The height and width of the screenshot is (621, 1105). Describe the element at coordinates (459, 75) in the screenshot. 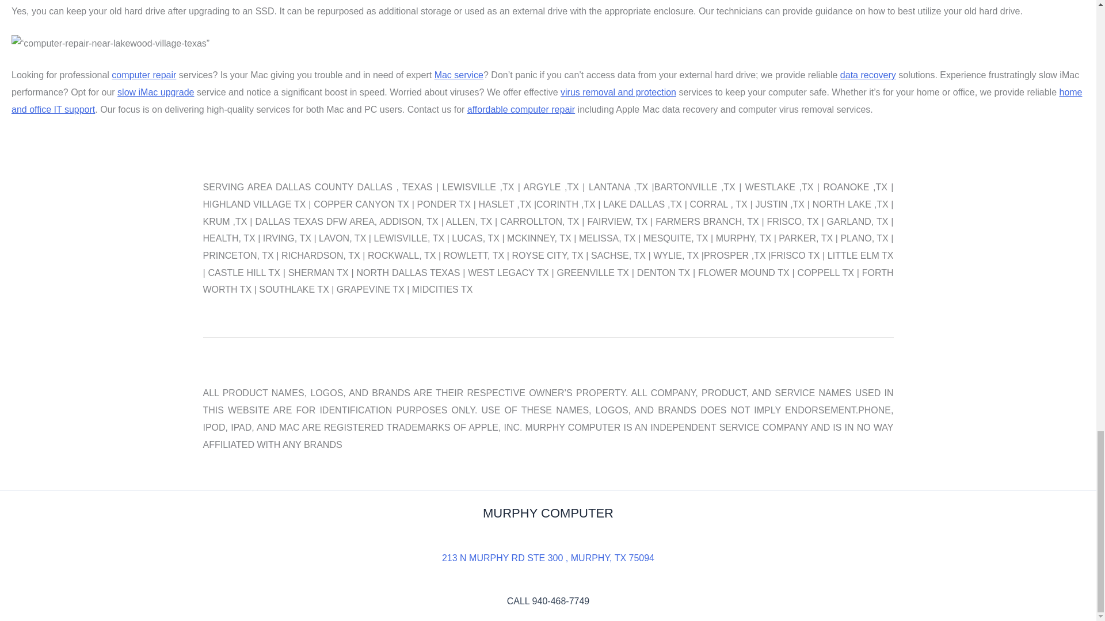

I see `Mac service` at that location.